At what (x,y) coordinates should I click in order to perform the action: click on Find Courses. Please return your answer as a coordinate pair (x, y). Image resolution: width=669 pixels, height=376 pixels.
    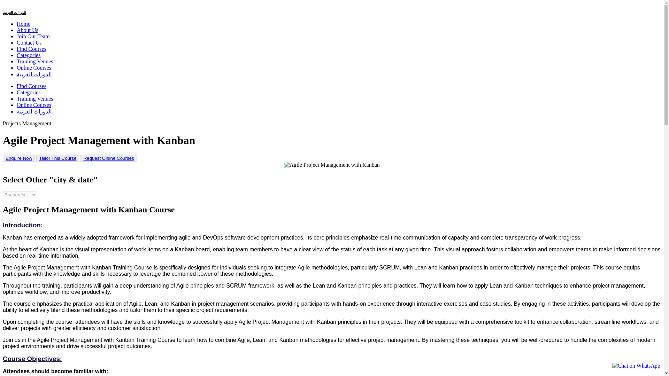
    Looking at the image, I should click on (31, 49).